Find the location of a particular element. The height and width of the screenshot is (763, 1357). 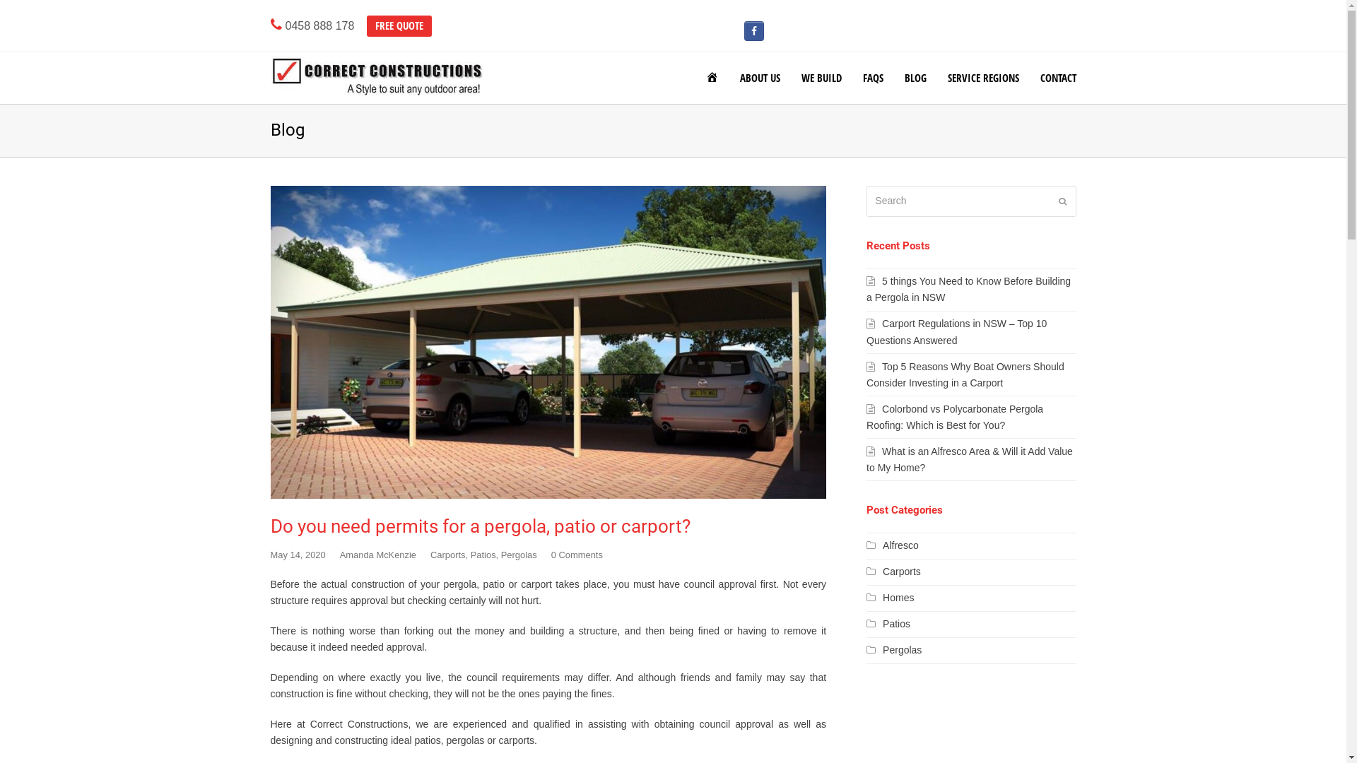

WE BUILD is located at coordinates (821, 78).